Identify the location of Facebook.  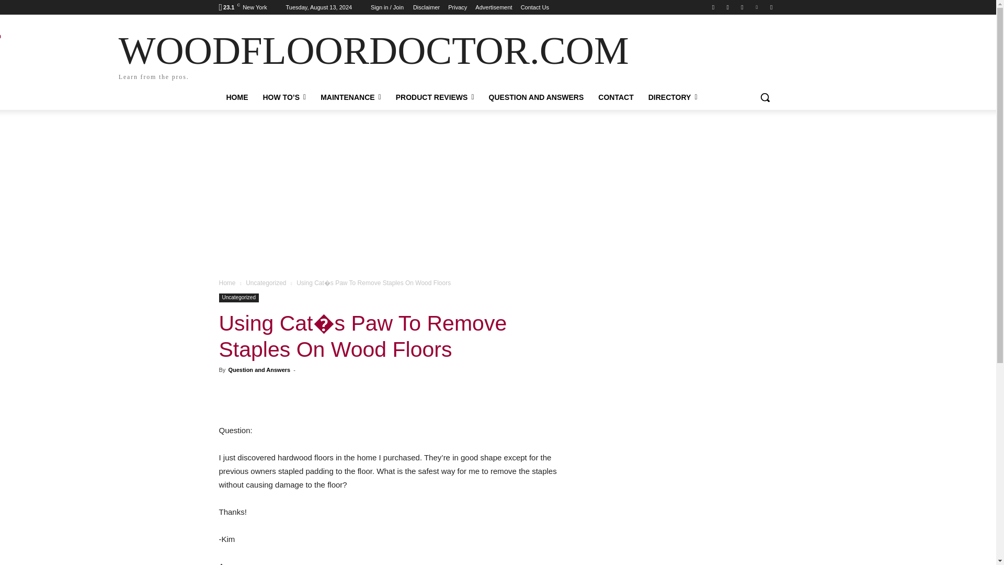
(236, 97).